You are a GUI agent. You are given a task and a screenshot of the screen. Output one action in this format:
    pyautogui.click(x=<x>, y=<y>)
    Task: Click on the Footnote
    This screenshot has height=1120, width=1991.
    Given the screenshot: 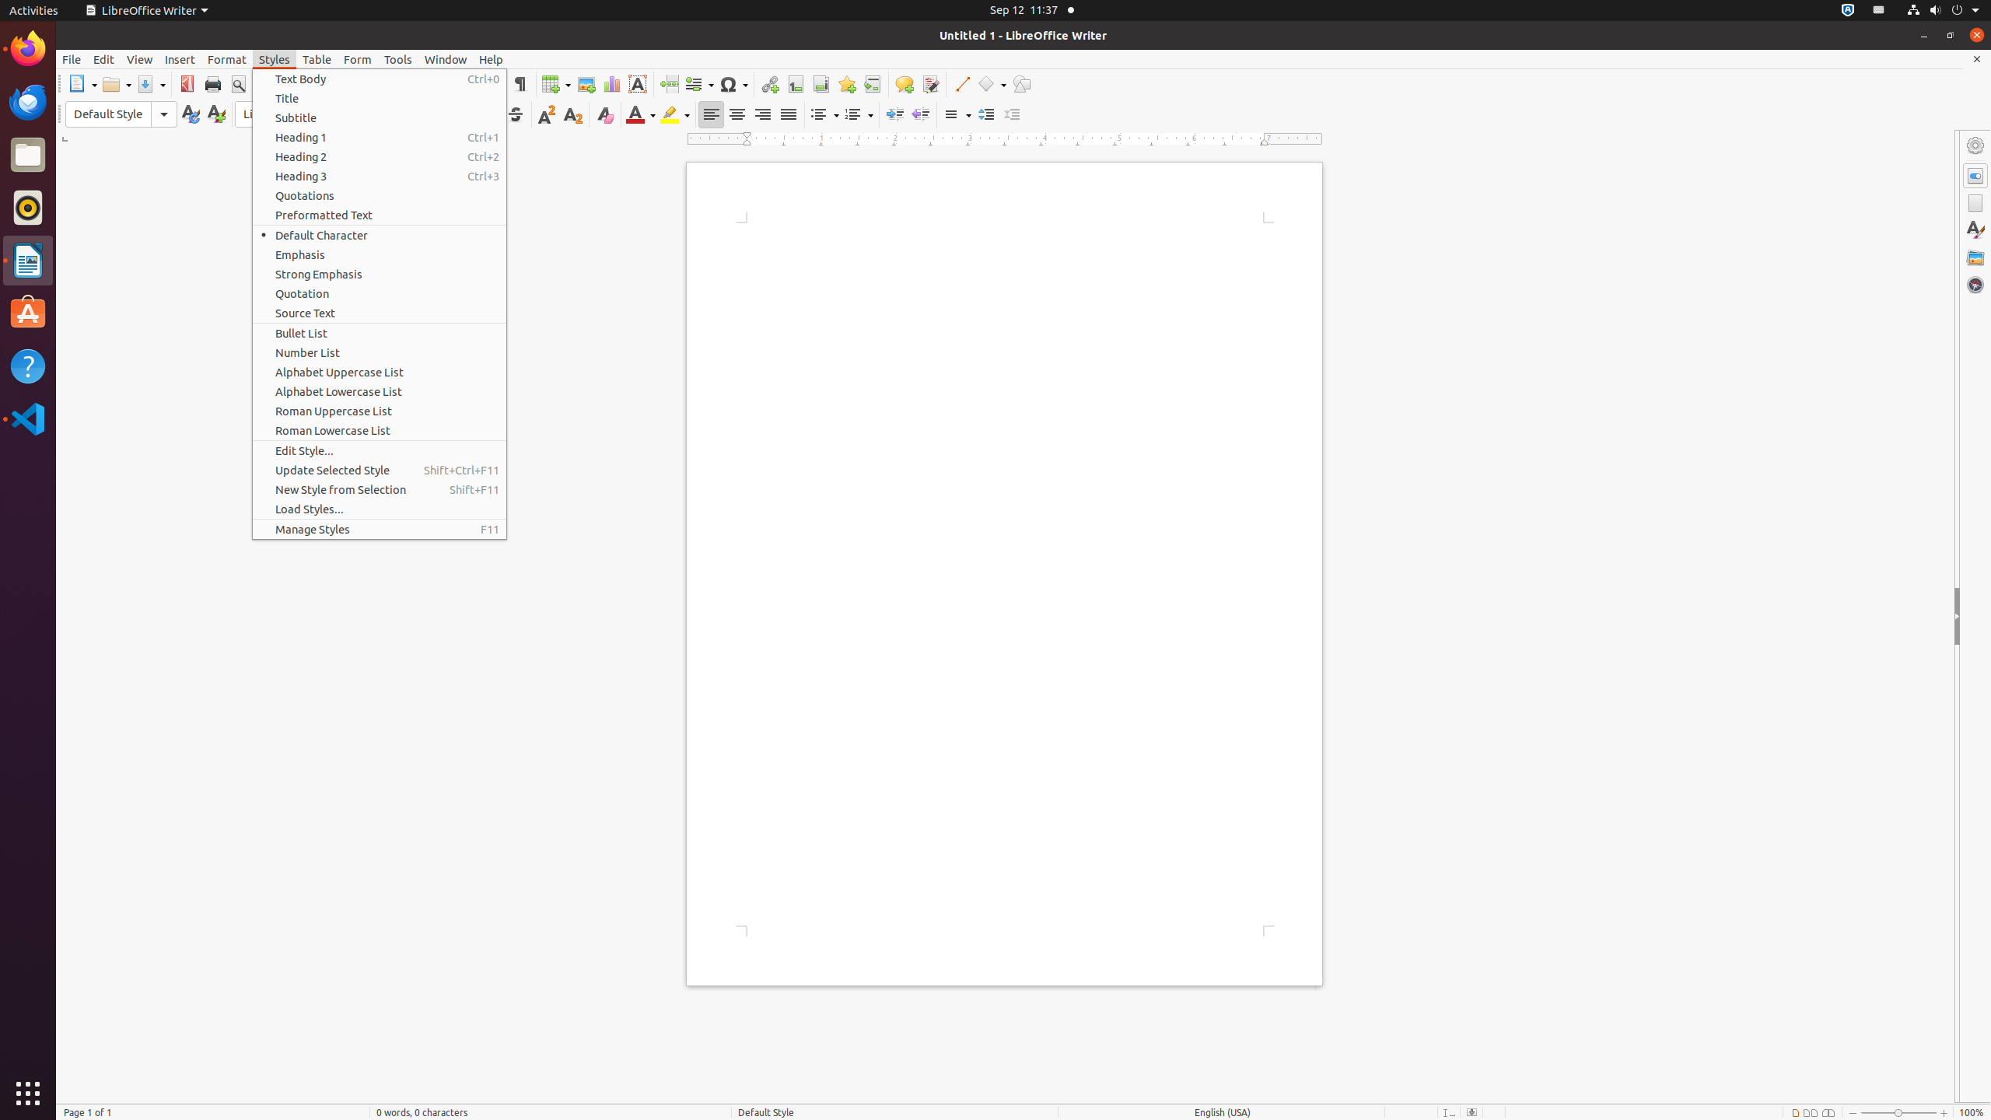 What is the action you would take?
    pyautogui.click(x=795, y=84)
    